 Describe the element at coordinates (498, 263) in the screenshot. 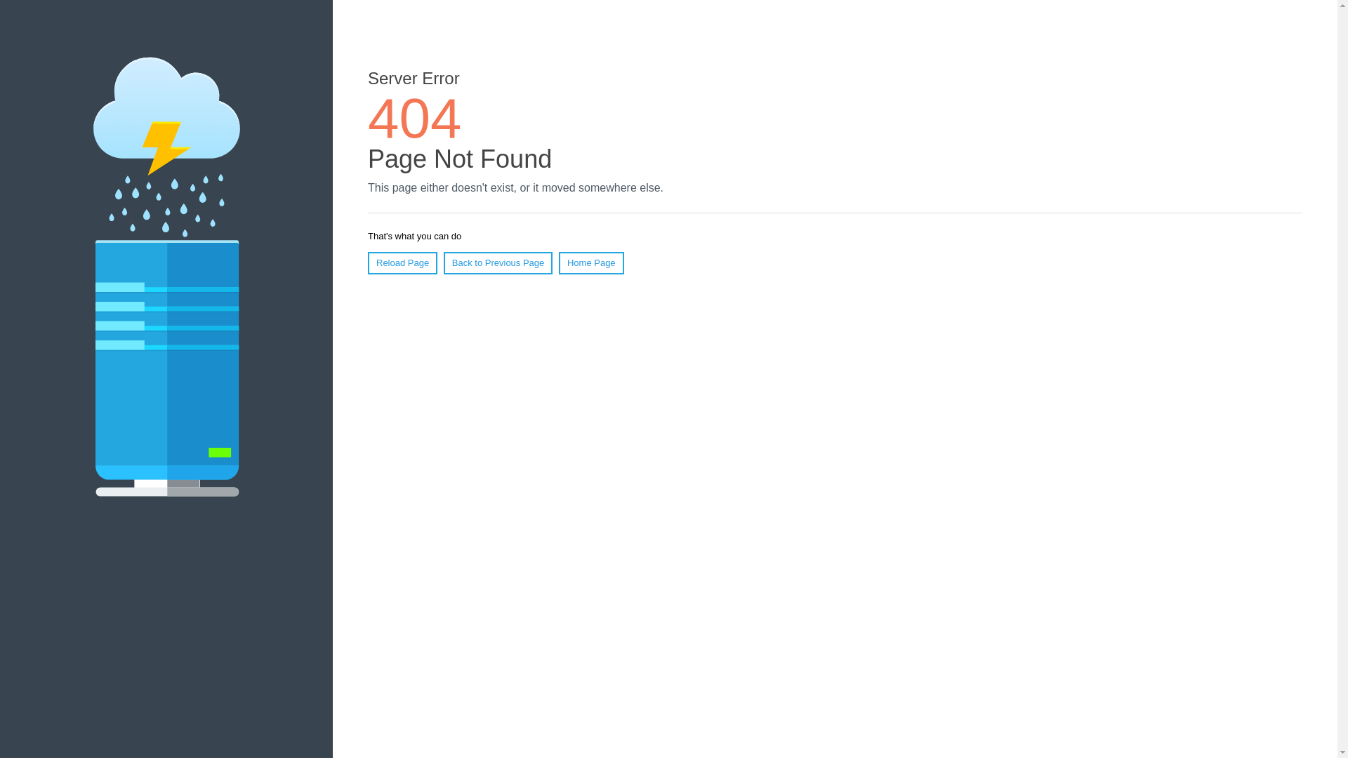

I see `Back to Previous Page` at that location.